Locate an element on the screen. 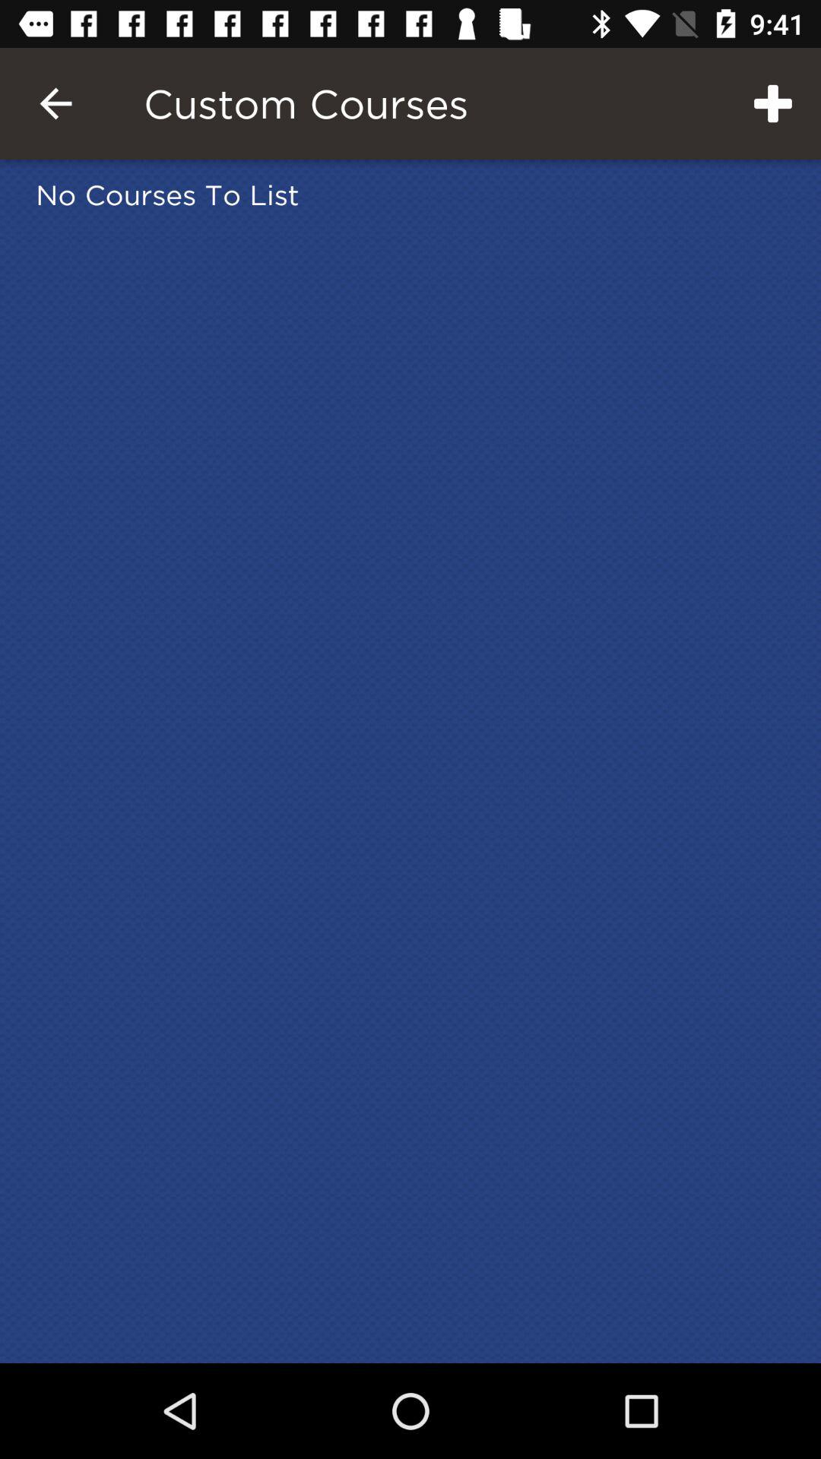 The image size is (821, 1459). click item above no courses to is located at coordinates (55, 103).